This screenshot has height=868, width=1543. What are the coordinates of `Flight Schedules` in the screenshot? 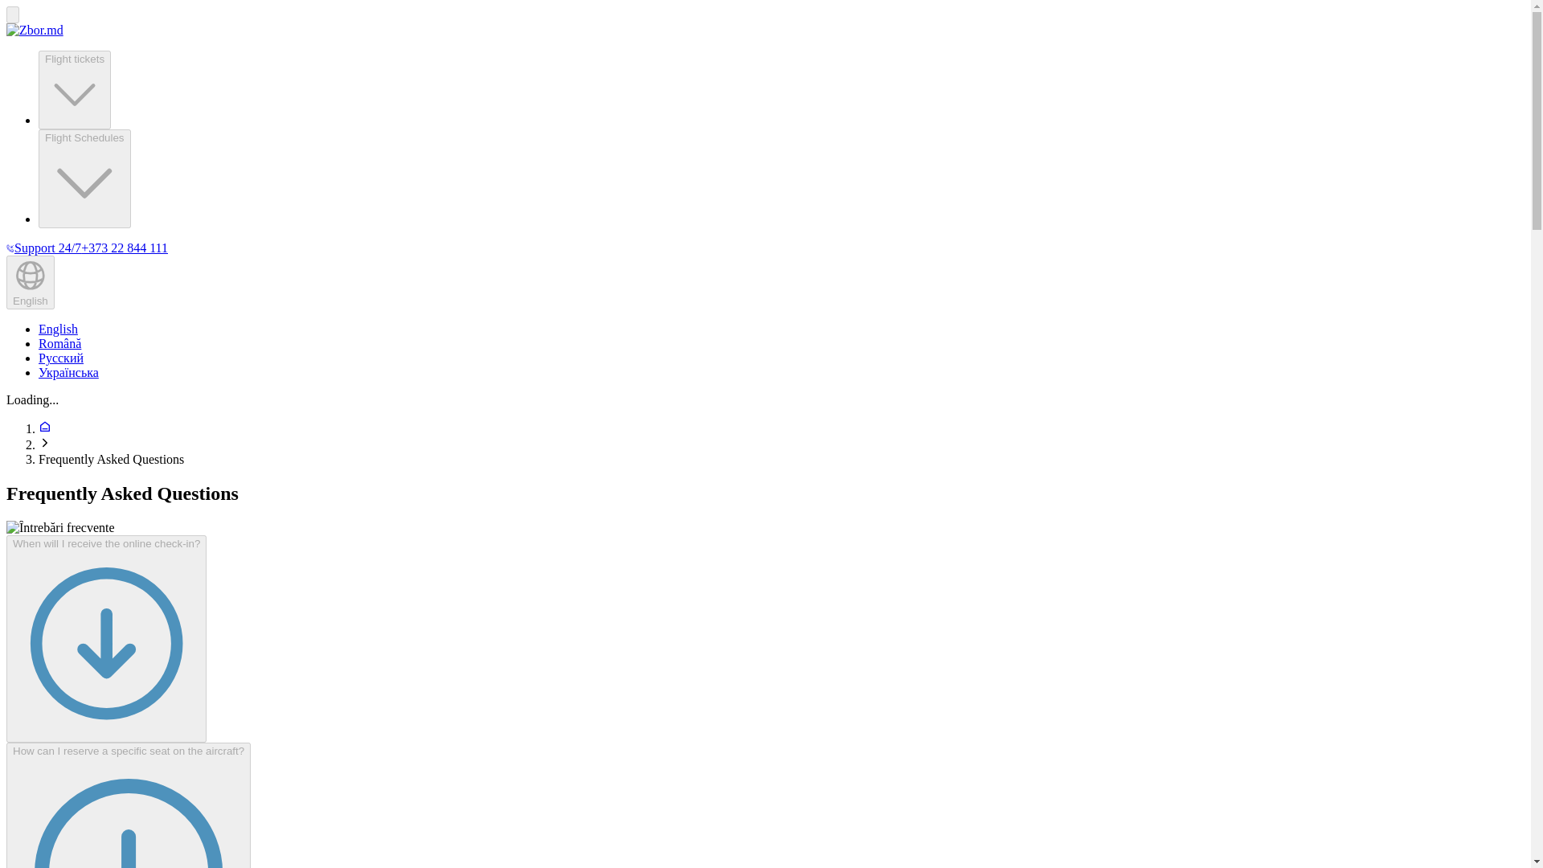 It's located at (85, 178).